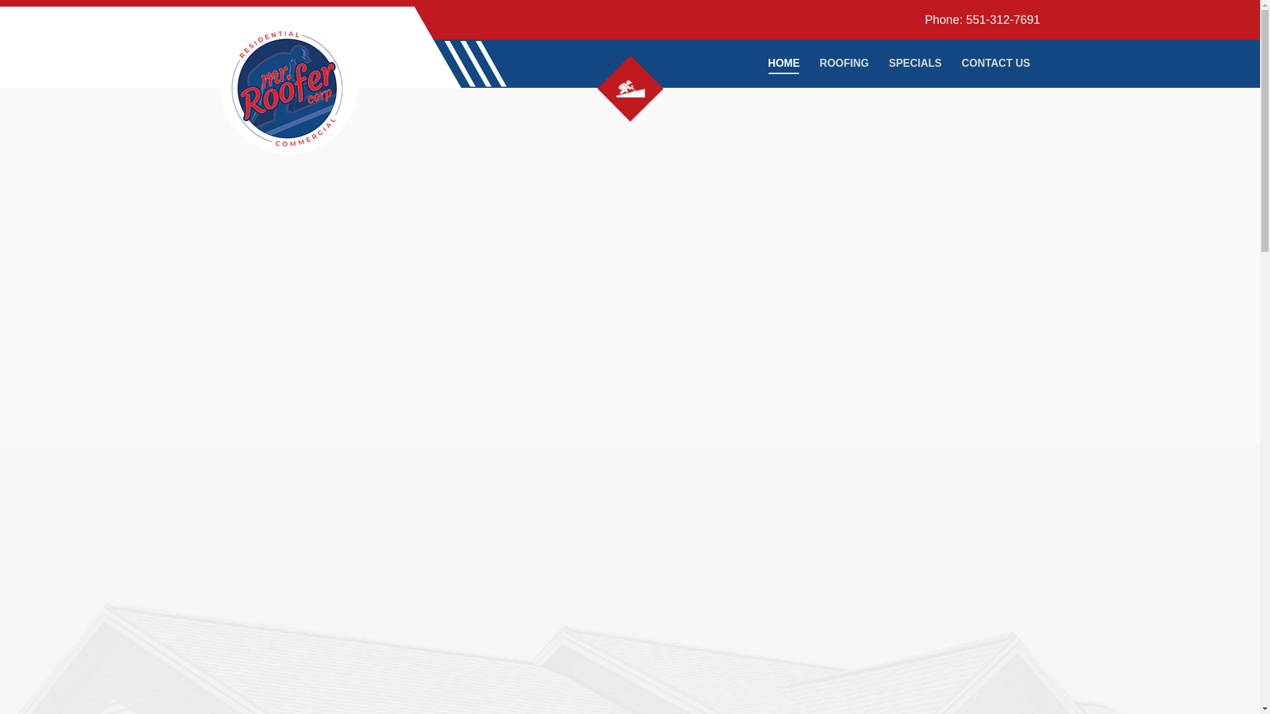 The width and height of the screenshot is (1270, 714). Describe the element at coordinates (784, 63) in the screenshot. I see `HOME` at that location.